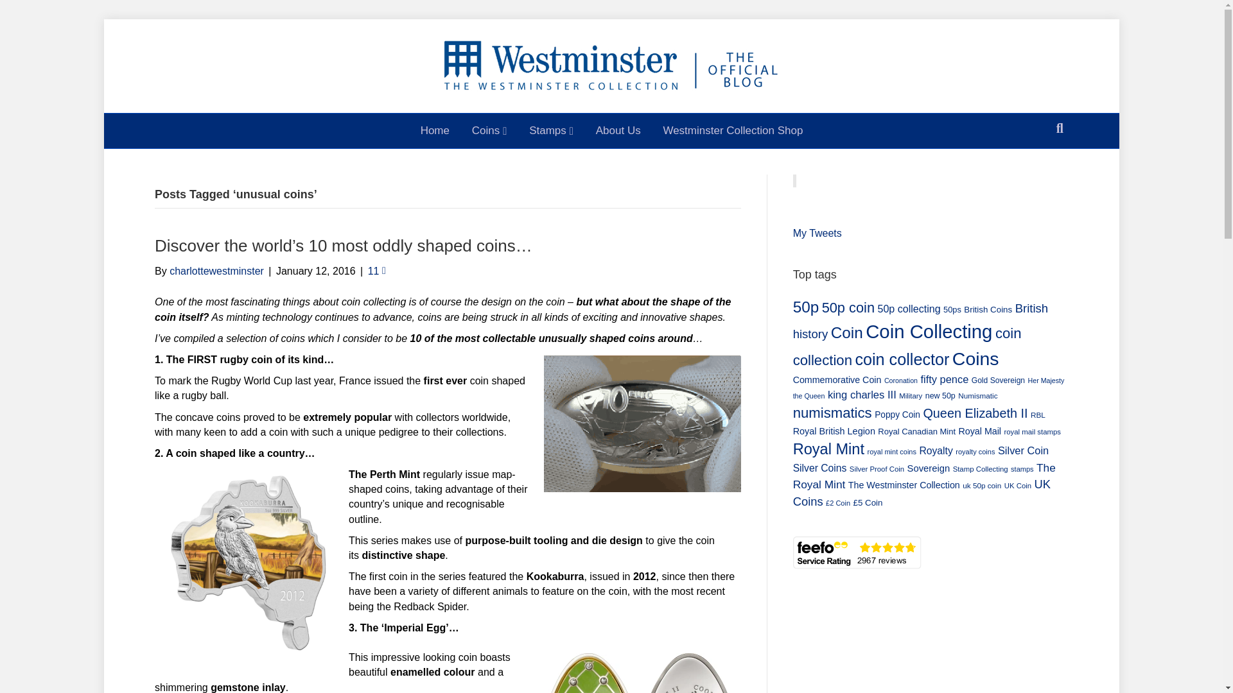 The height and width of the screenshot is (693, 1233). I want to click on About Us, so click(618, 131).